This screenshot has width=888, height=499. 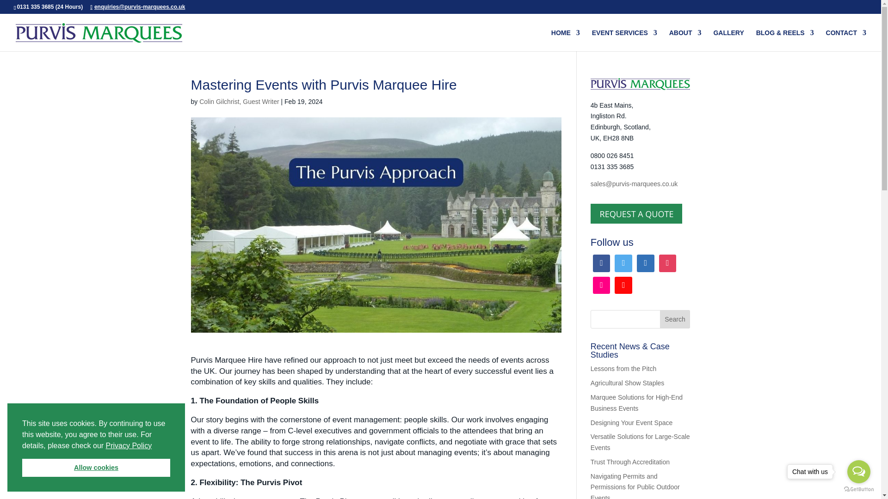 What do you see at coordinates (565, 40) in the screenshot?
I see `HOME` at bounding box center [565, 40].